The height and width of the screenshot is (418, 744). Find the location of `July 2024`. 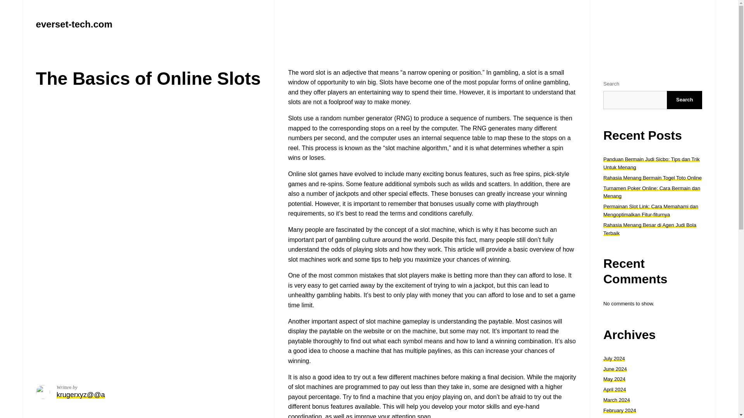

July 2024 is located at coordinates (614, 358).